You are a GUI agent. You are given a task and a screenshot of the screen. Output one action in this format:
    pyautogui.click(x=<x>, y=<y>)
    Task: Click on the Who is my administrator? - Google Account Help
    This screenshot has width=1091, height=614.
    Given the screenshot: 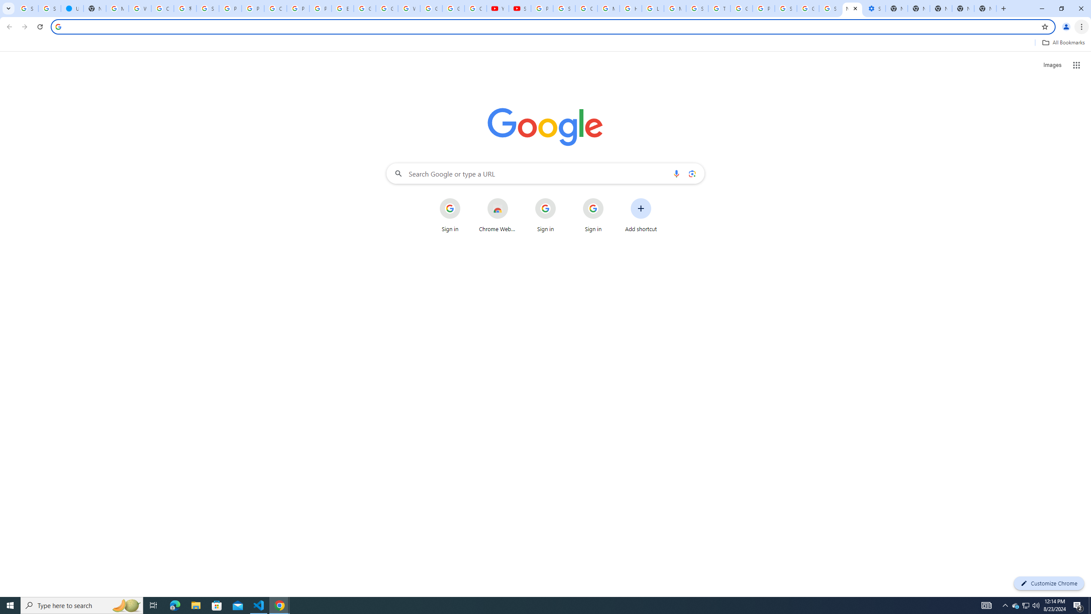 What is the action you would take?
    pyautogui.click(x=139, y=9)
    